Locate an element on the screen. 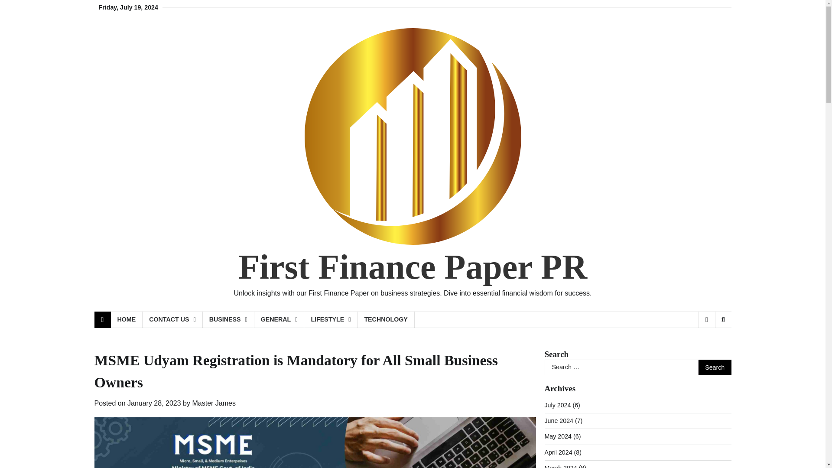 The height and width of the screenshot is (468, 832). Master James is located at coordinates (214, 403).